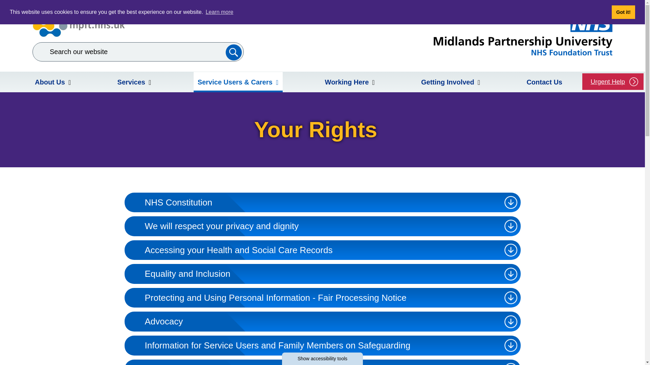  I want to click on Homepage, so click(523, 35).